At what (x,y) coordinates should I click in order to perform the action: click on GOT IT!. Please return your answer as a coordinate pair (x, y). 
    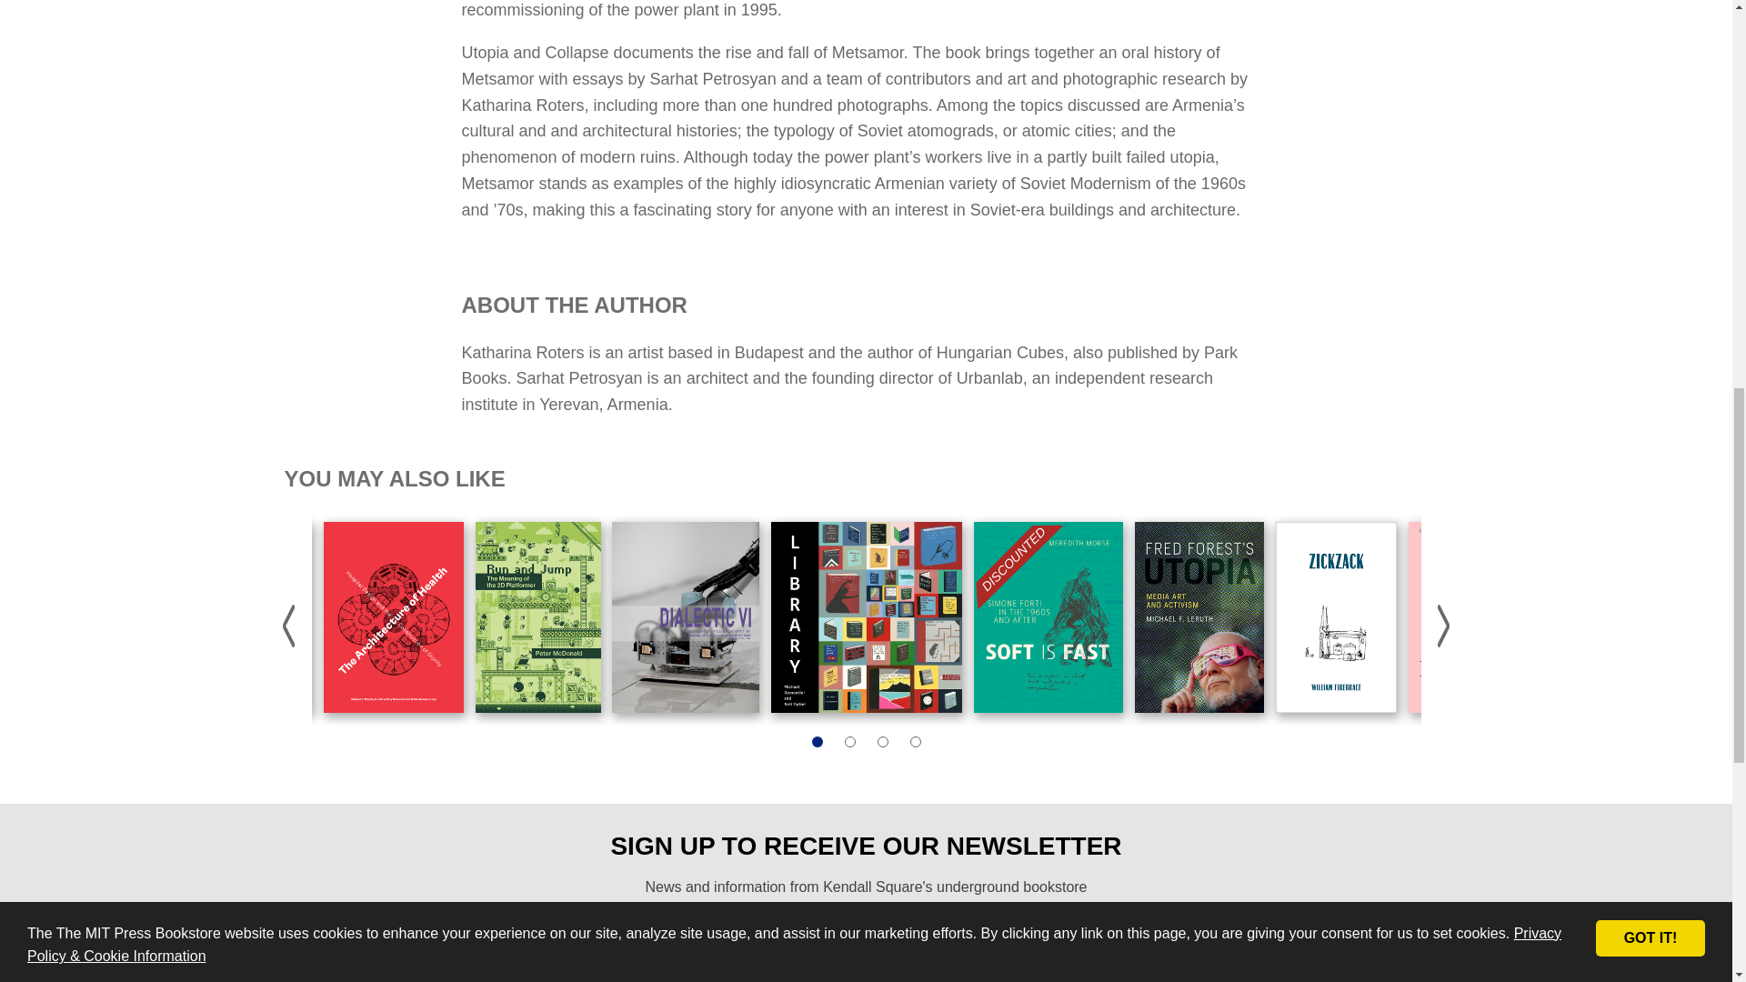
    Looking at the image, I should click on (1650, 67).